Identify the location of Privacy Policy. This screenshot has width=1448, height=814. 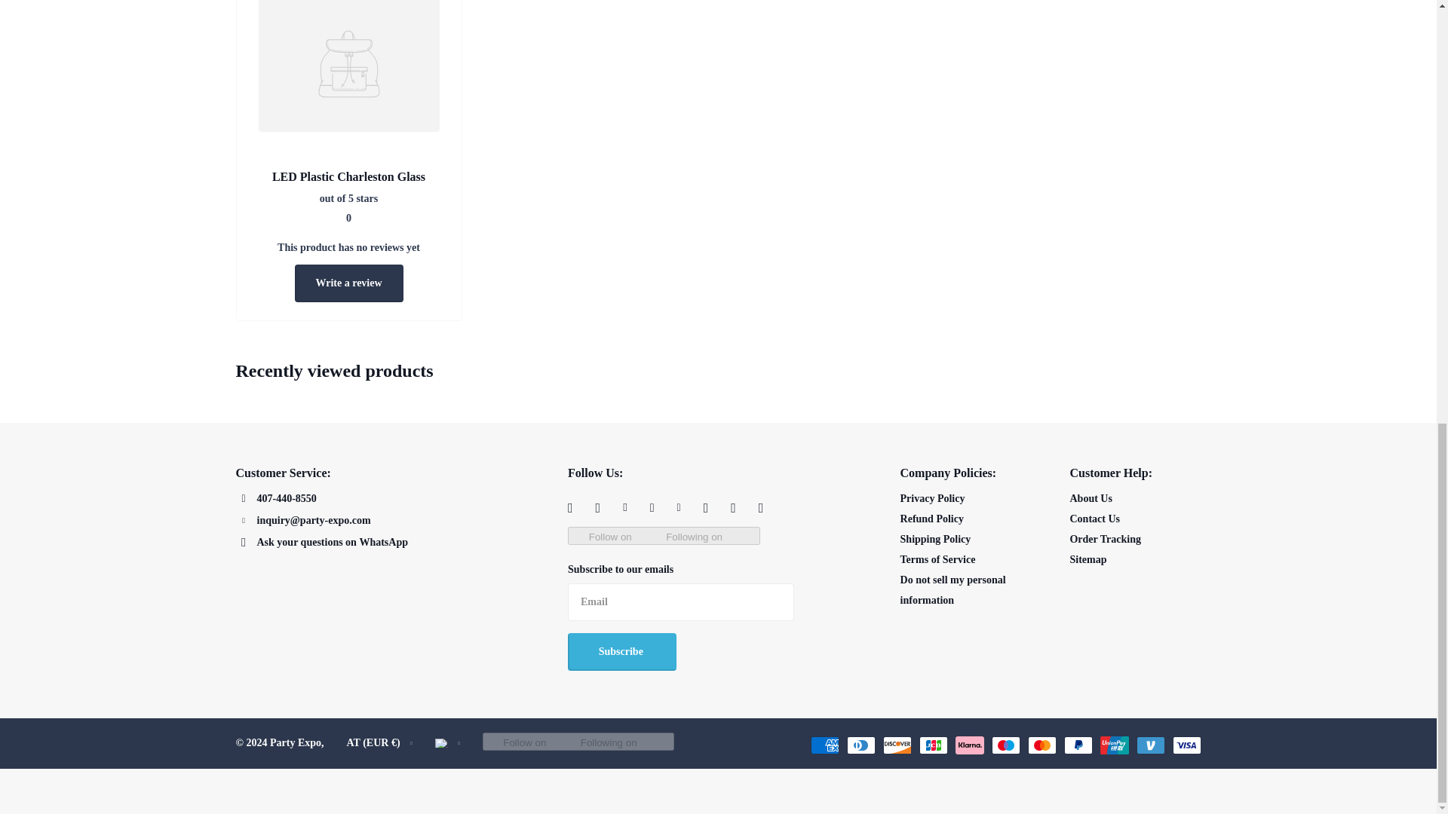
(933, 498).